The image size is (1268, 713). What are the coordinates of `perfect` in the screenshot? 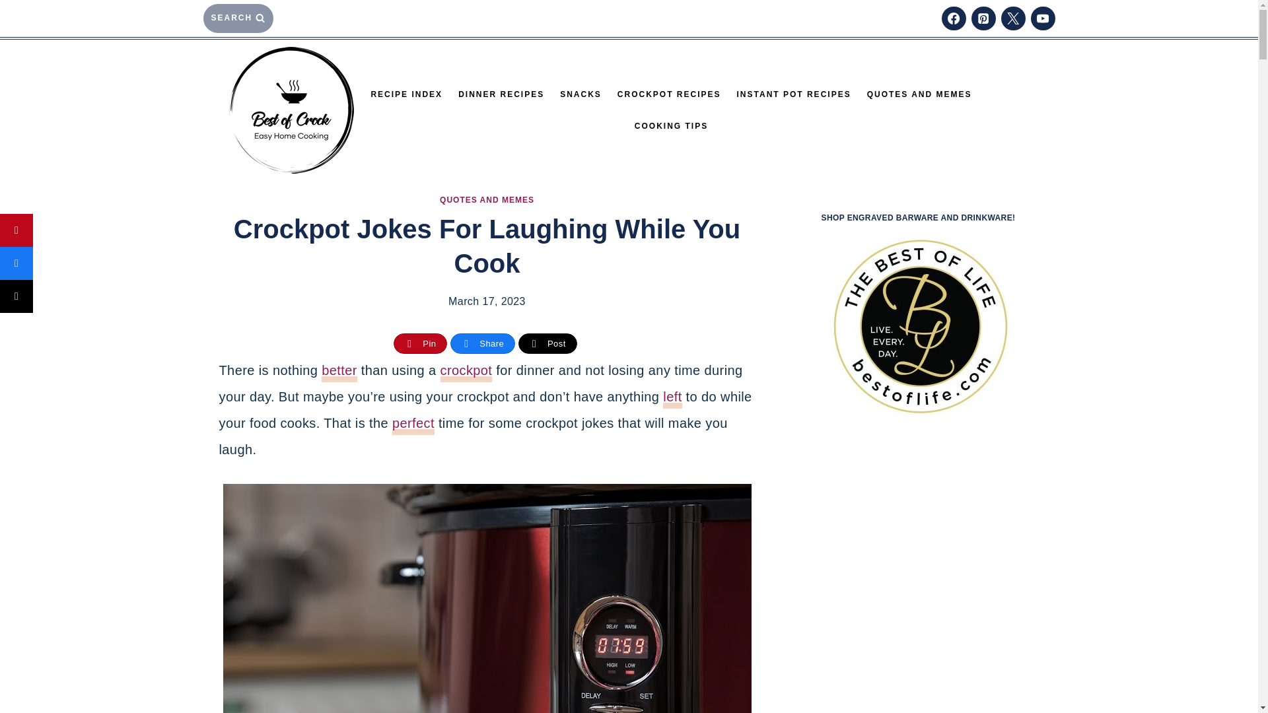 It's located at (413, 425).